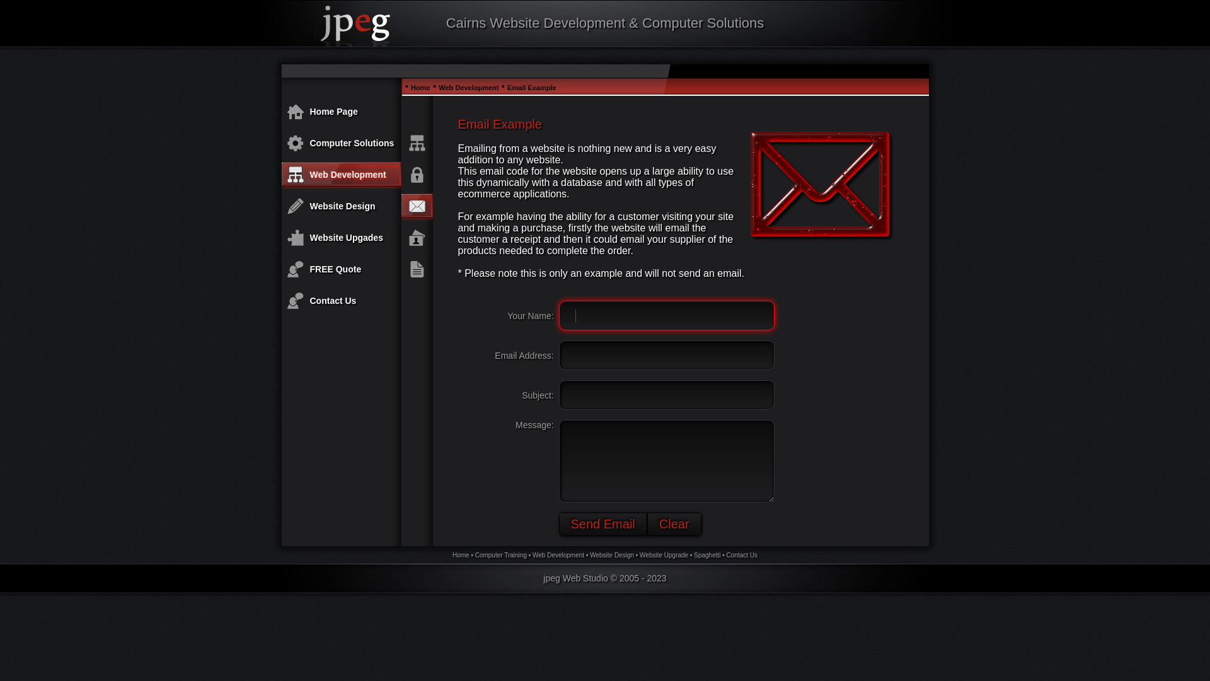  What do you see at coordinates (674, 525) in the screenshot?
I see `Clear` at bounding box center [674, 525].